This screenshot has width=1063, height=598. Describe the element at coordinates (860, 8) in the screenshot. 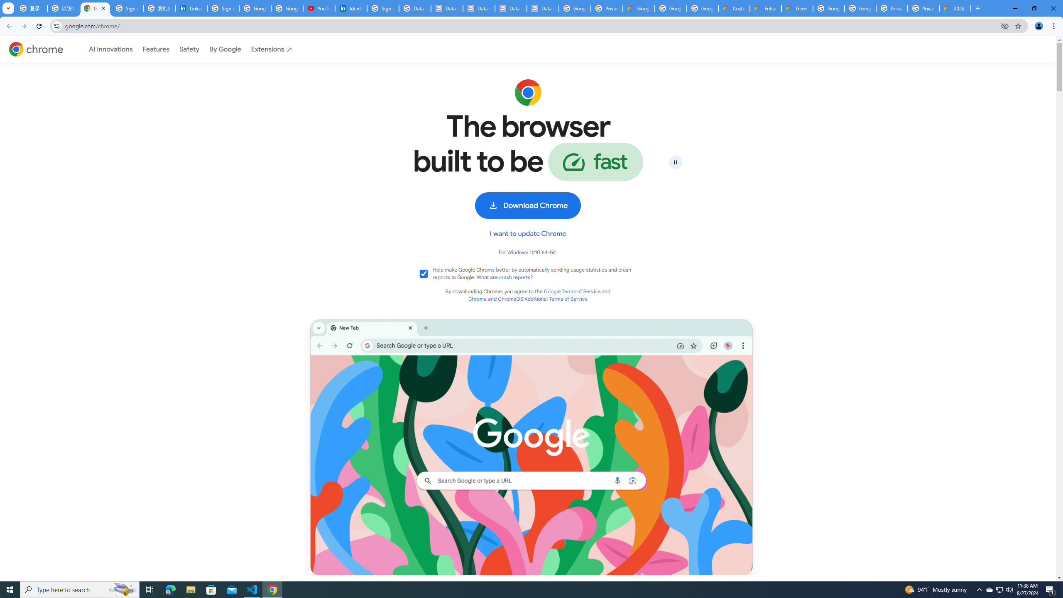

I see `Google Cloud Platform` at that location.